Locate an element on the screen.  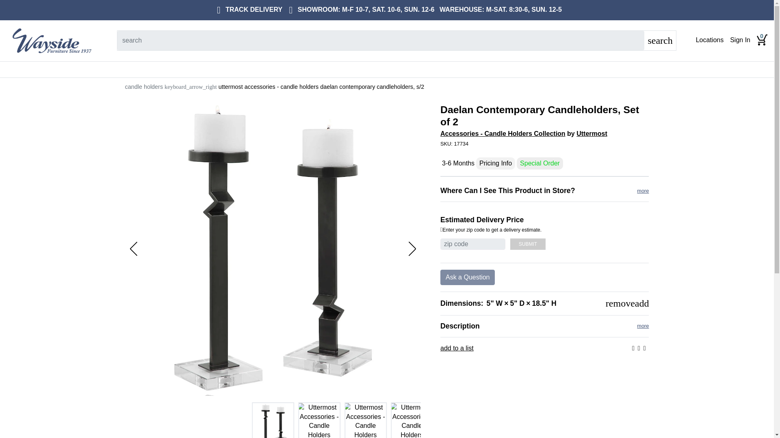
candle holders is located at coordinates (144, 87).